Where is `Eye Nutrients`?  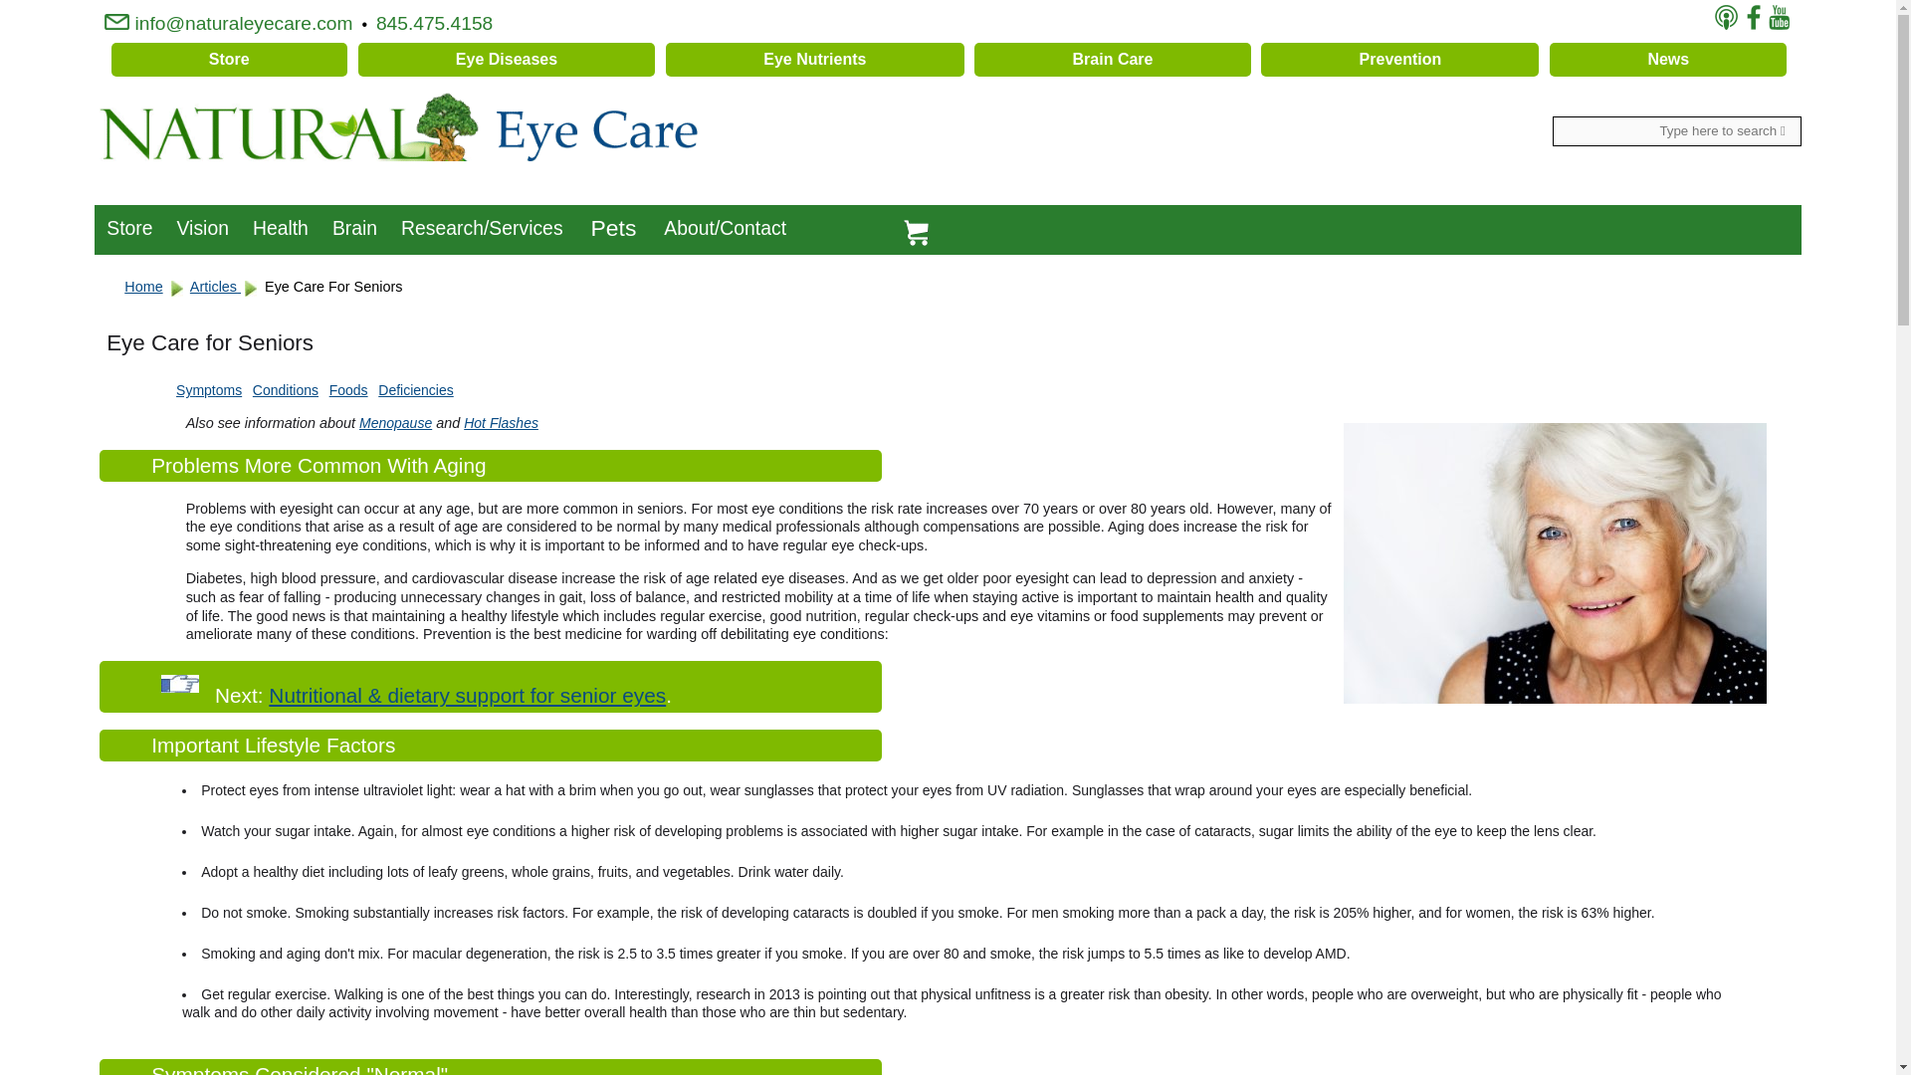
Eye Nutrients is located at coordinates (814, 60).